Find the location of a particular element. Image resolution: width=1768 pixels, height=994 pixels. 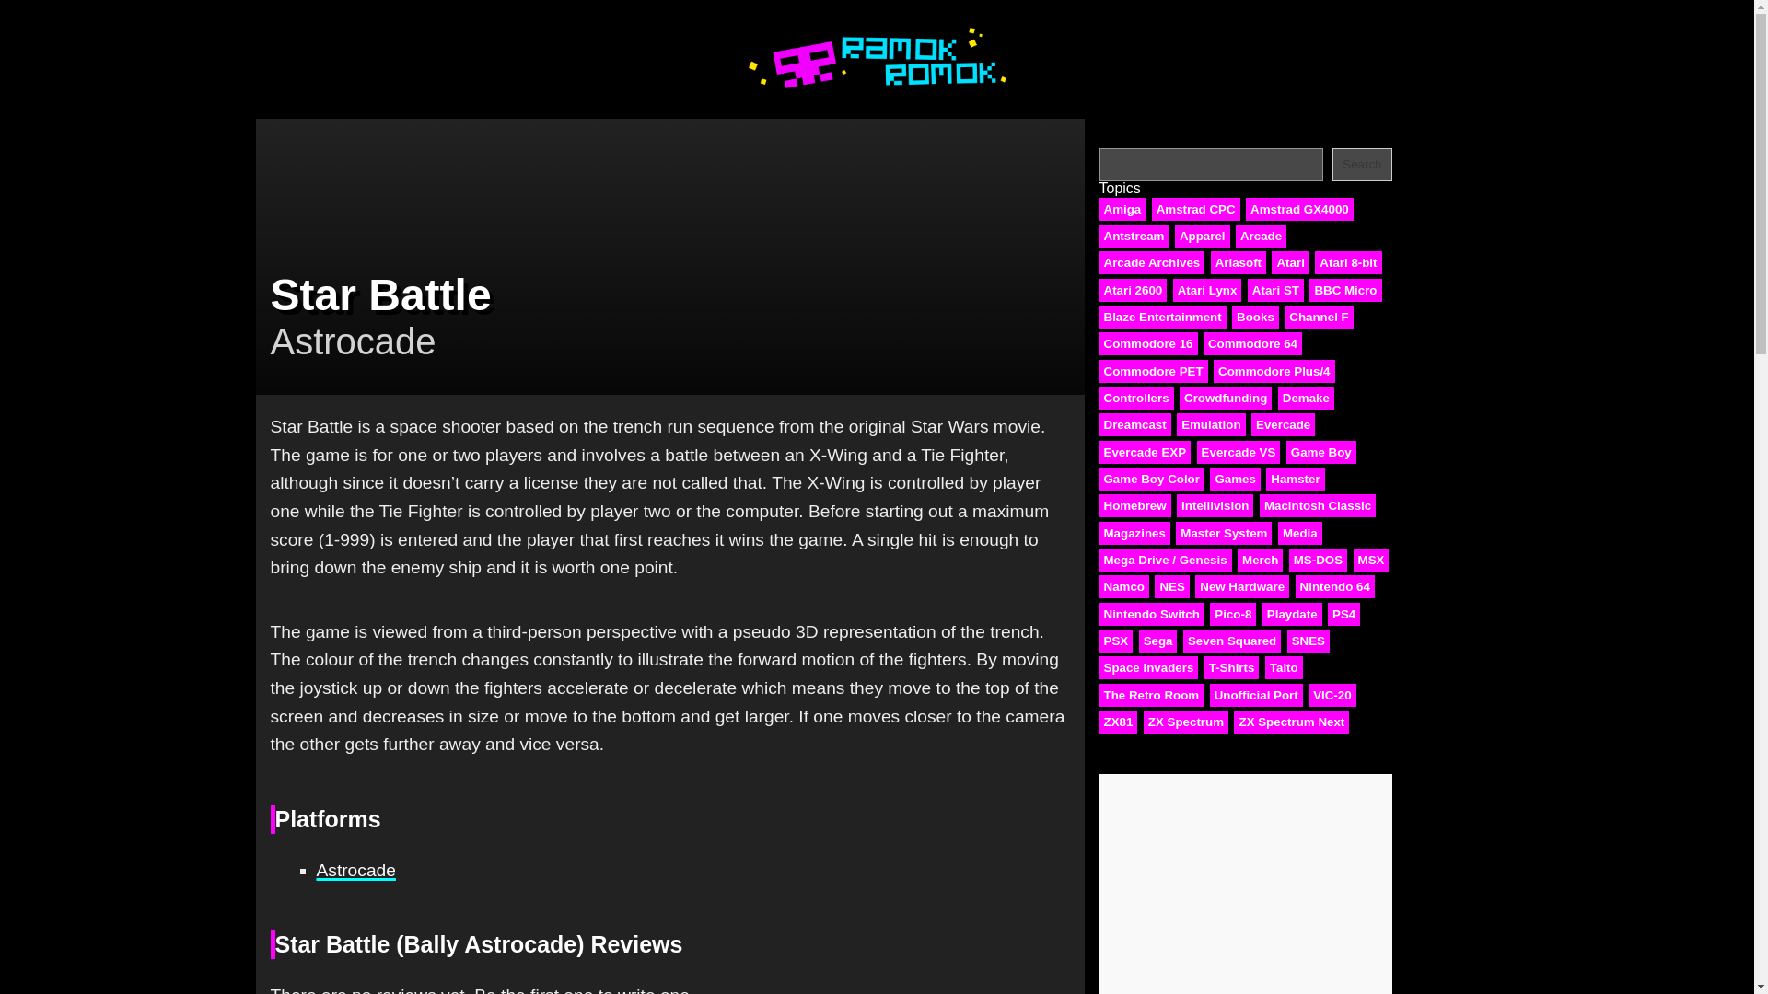

Search is located at coordinates (1362, 164).